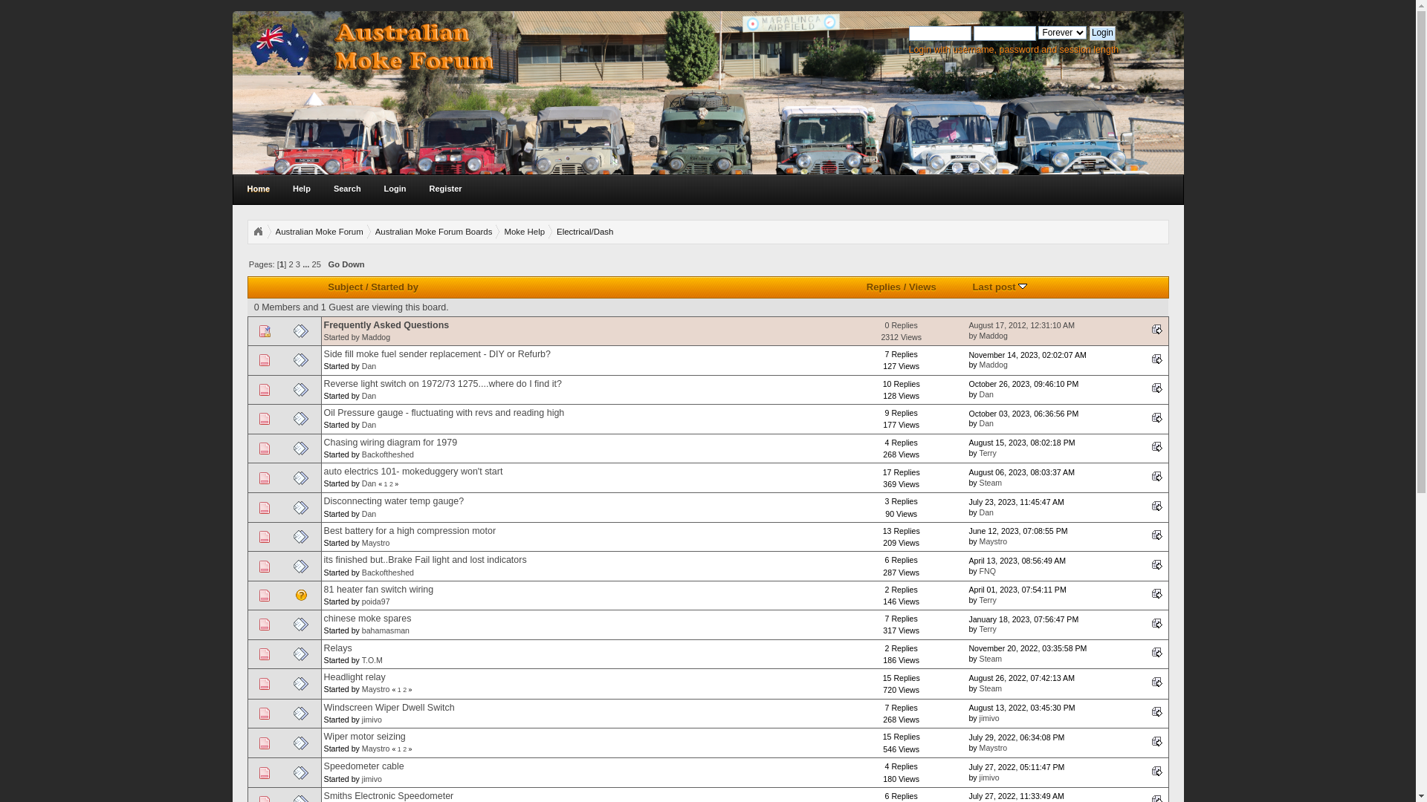 This screenshot has width=1427, height=802. What do you see at coordinates (1157, 593) in the screenshot?
I see `Last post` at bounding box center [1157, 593].